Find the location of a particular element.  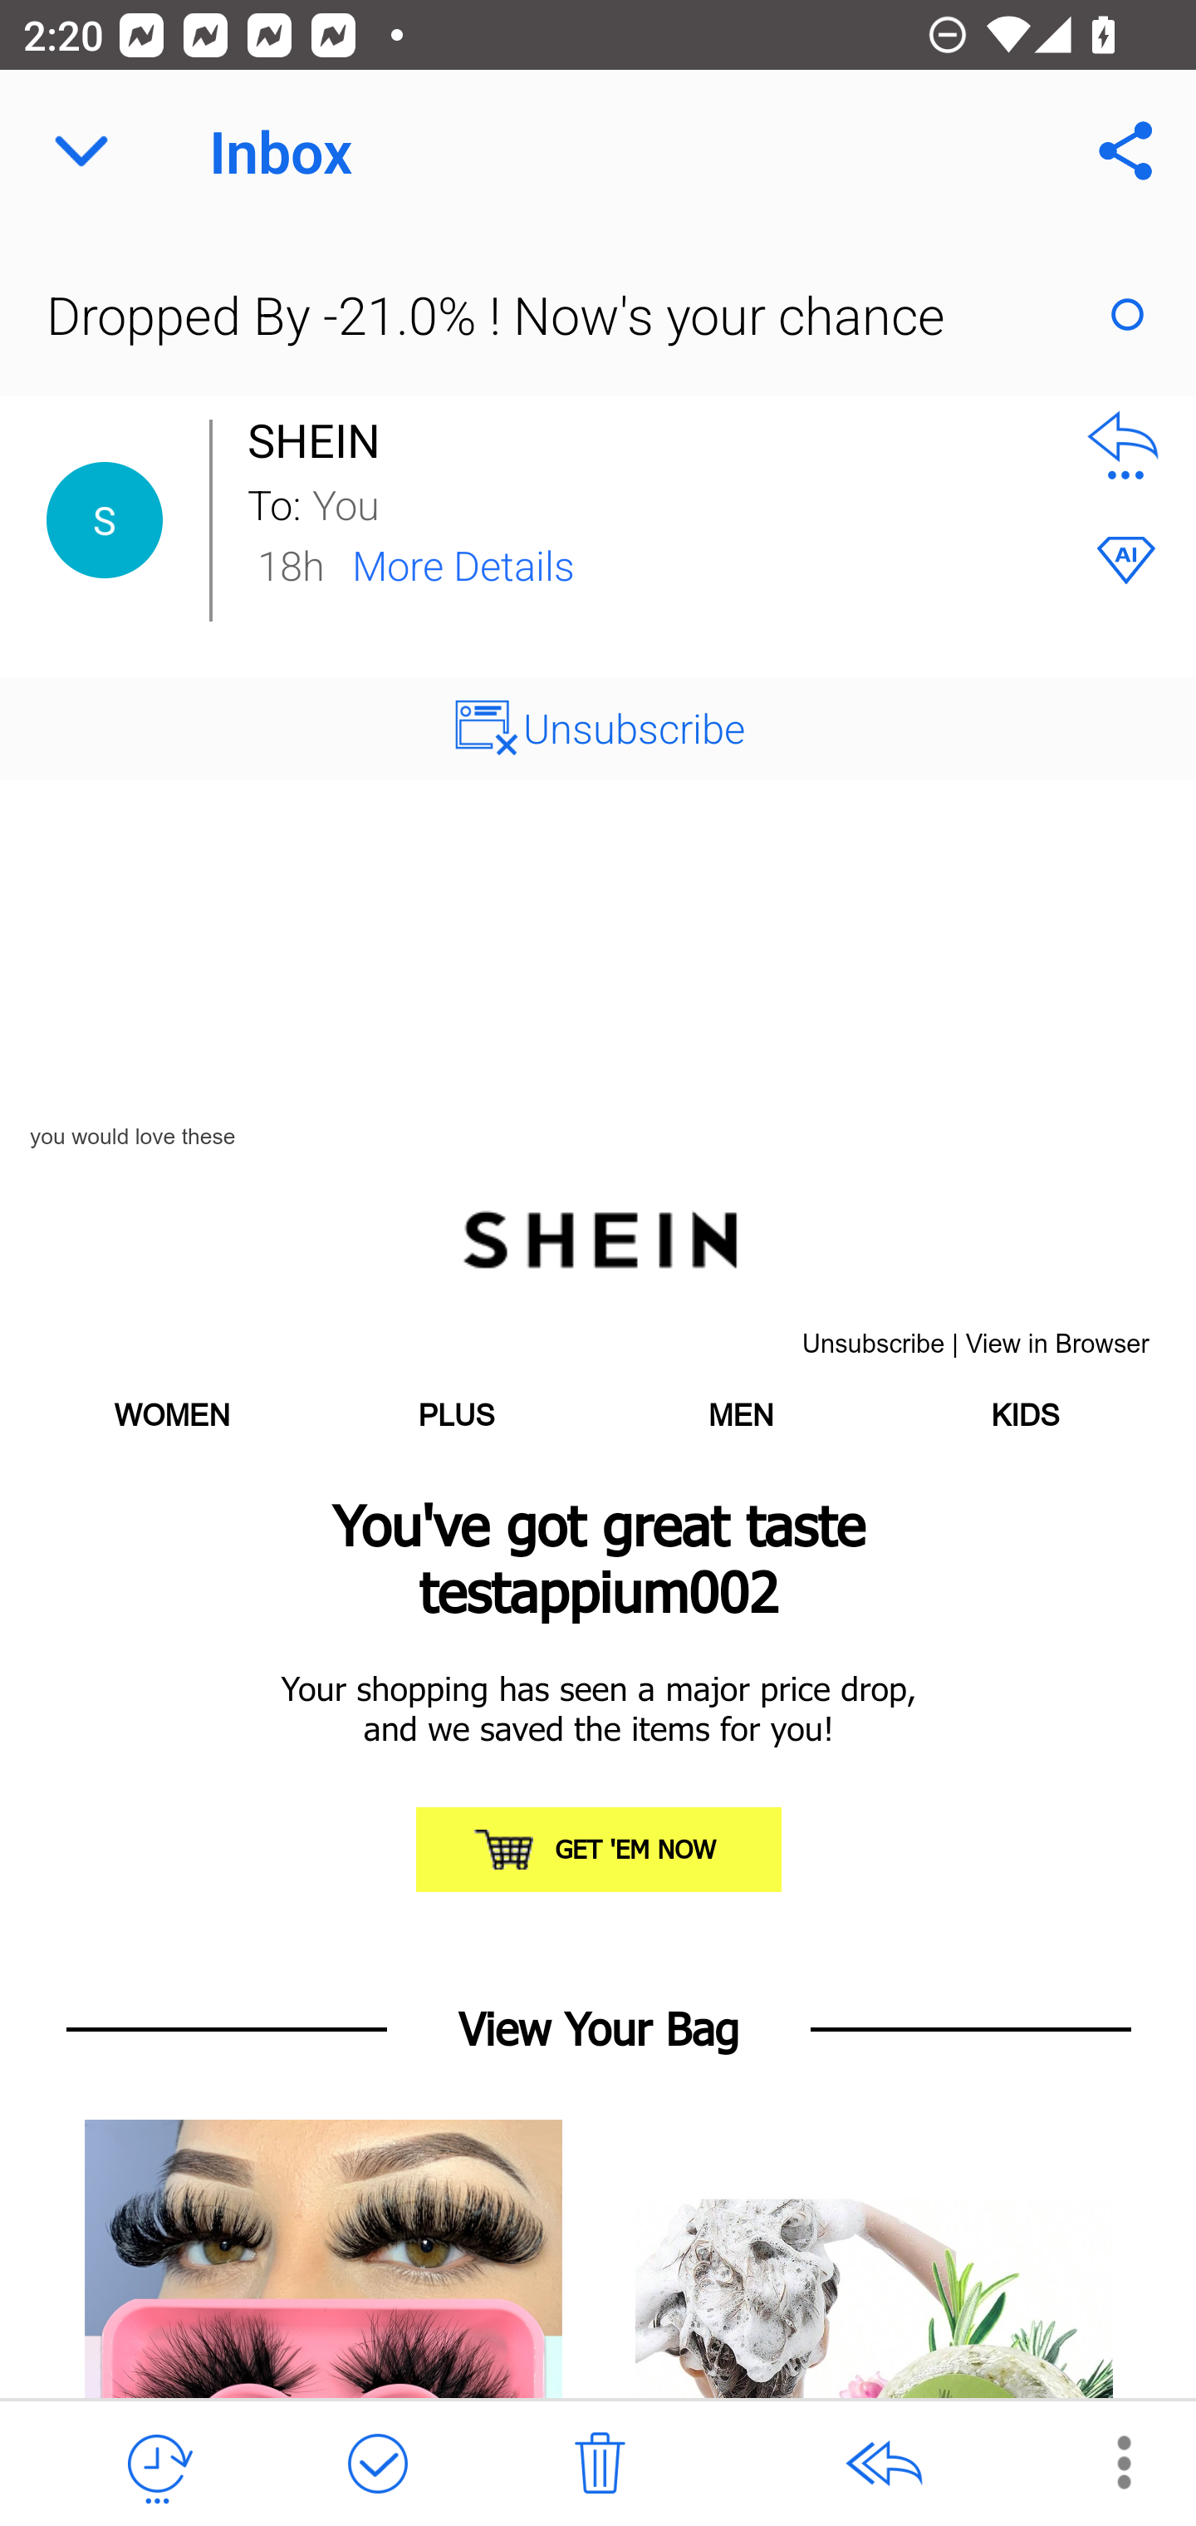

Share is located at coordinates (1126, 151).